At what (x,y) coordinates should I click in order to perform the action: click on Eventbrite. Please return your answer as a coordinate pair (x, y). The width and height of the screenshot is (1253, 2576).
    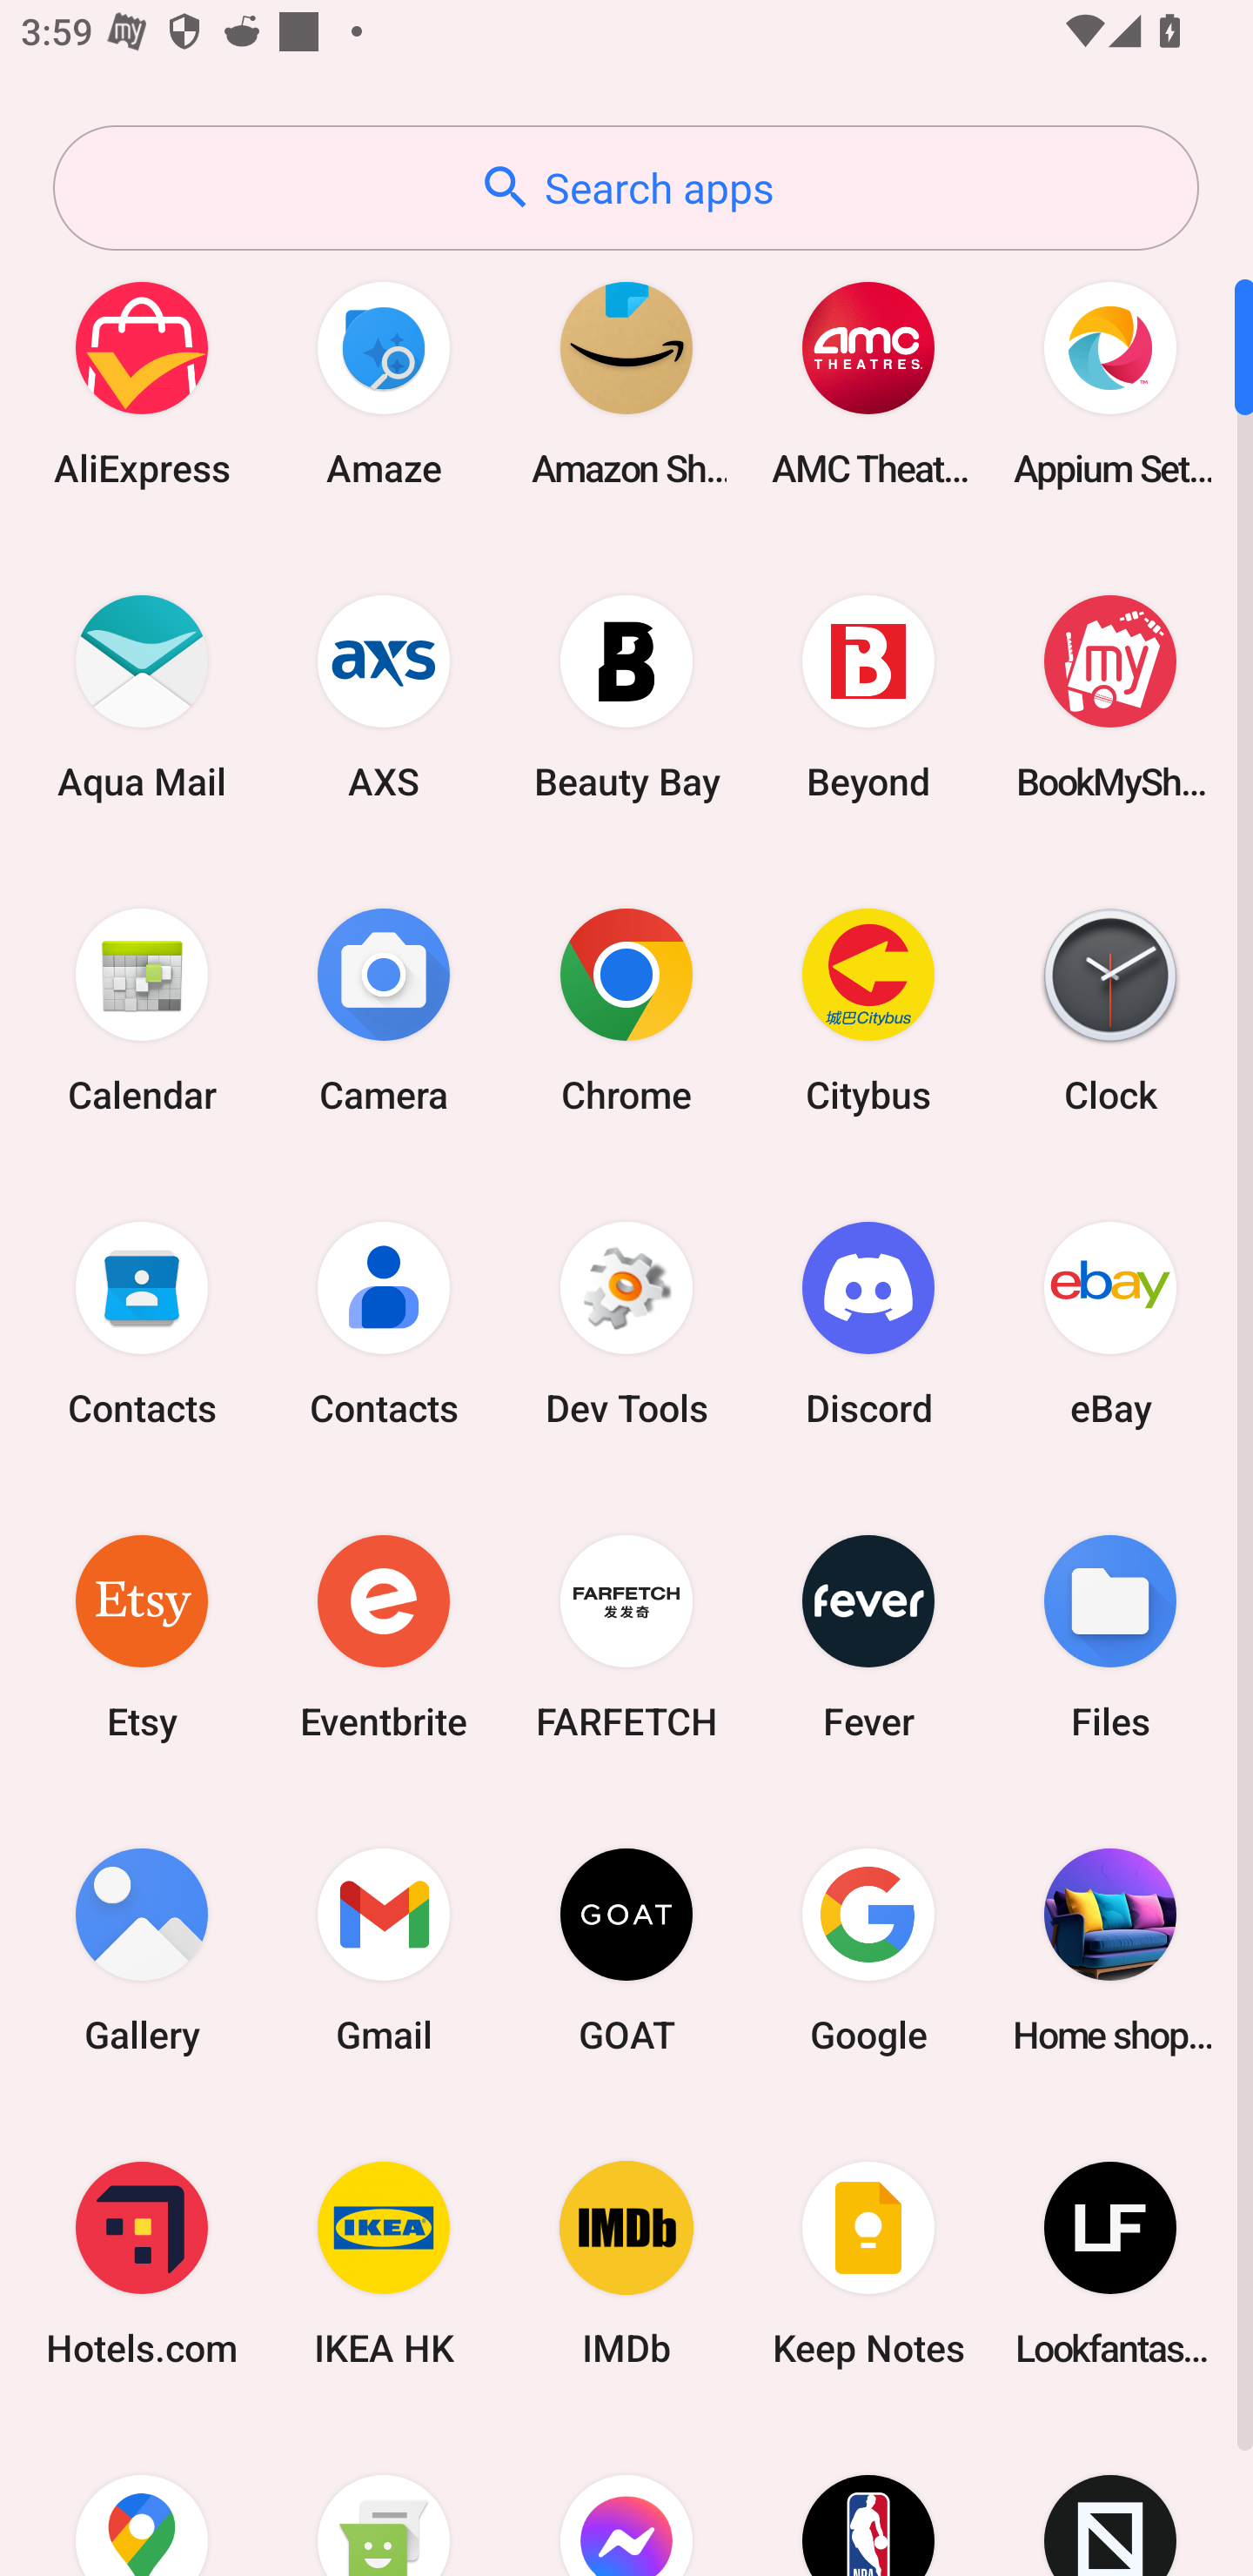
    Looking at the image, I should click on (384, 1636).